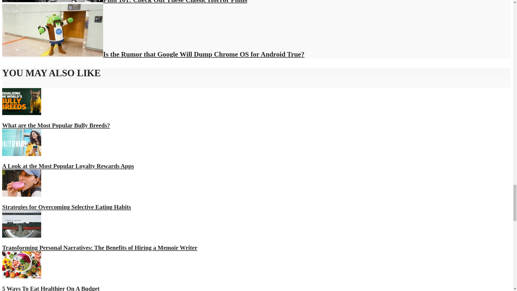 The image size is (517, 291). What do you see at coordinates (22, 154) in the screenshot?
I see `A Look at the Most Popular Loyalty Rewards Apps` at bounding box center [22, 154].